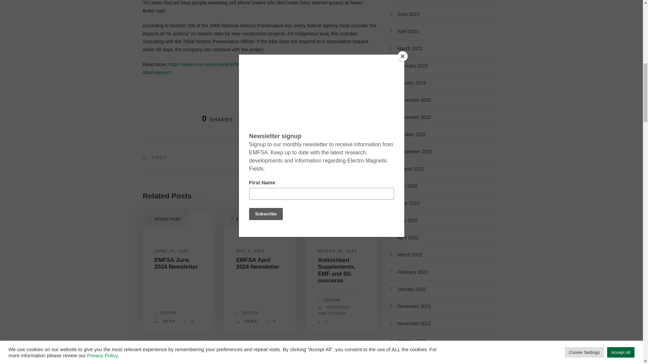  Describe the element at coordinates (250, 313) in the screenshot. I see `Posts by Editor` at that location.